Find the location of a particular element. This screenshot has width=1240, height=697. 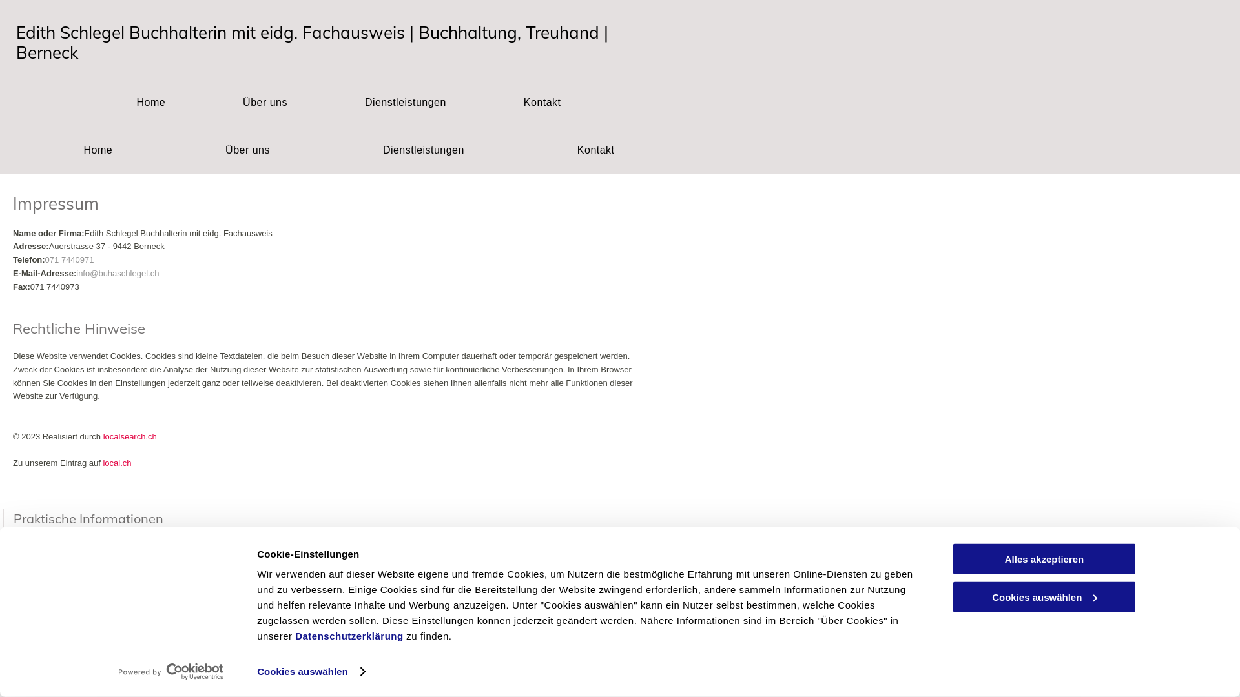

Dienstleistungen is located at coordinates (406, 103).